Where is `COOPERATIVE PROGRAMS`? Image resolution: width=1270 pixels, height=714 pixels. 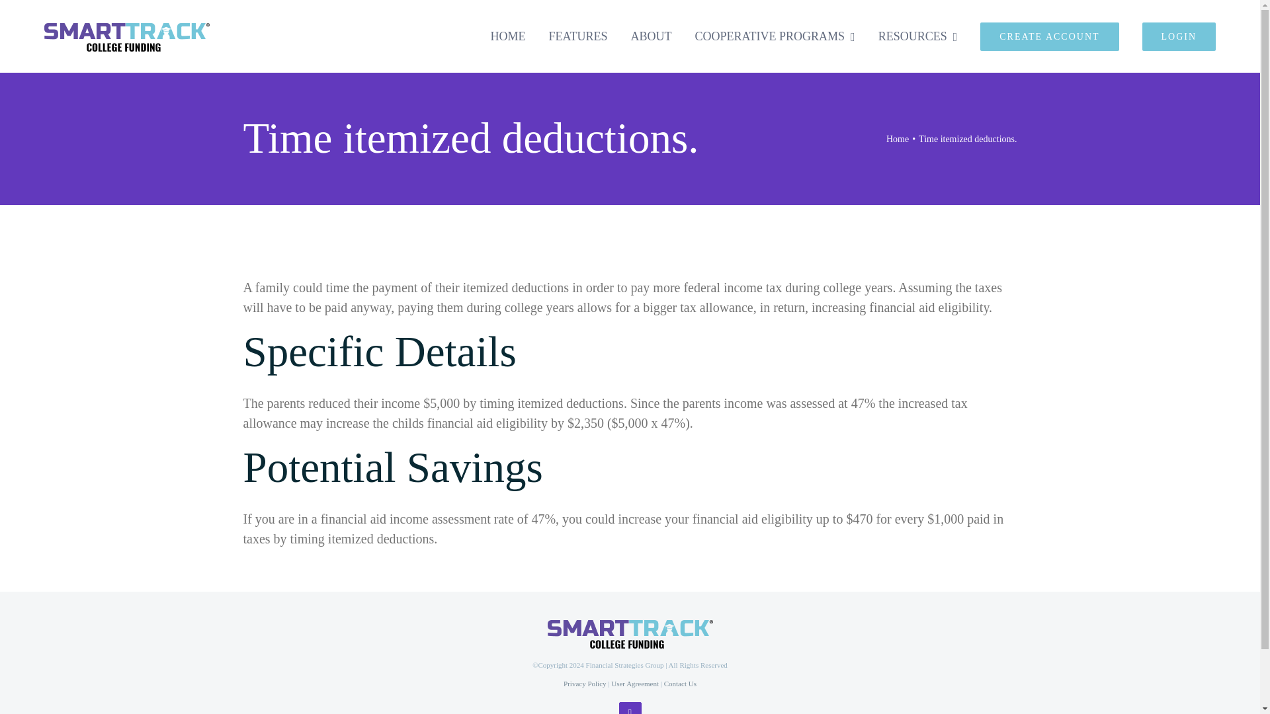 COOPERATIVE PROGRAMS is located at coordinates (775, 36).